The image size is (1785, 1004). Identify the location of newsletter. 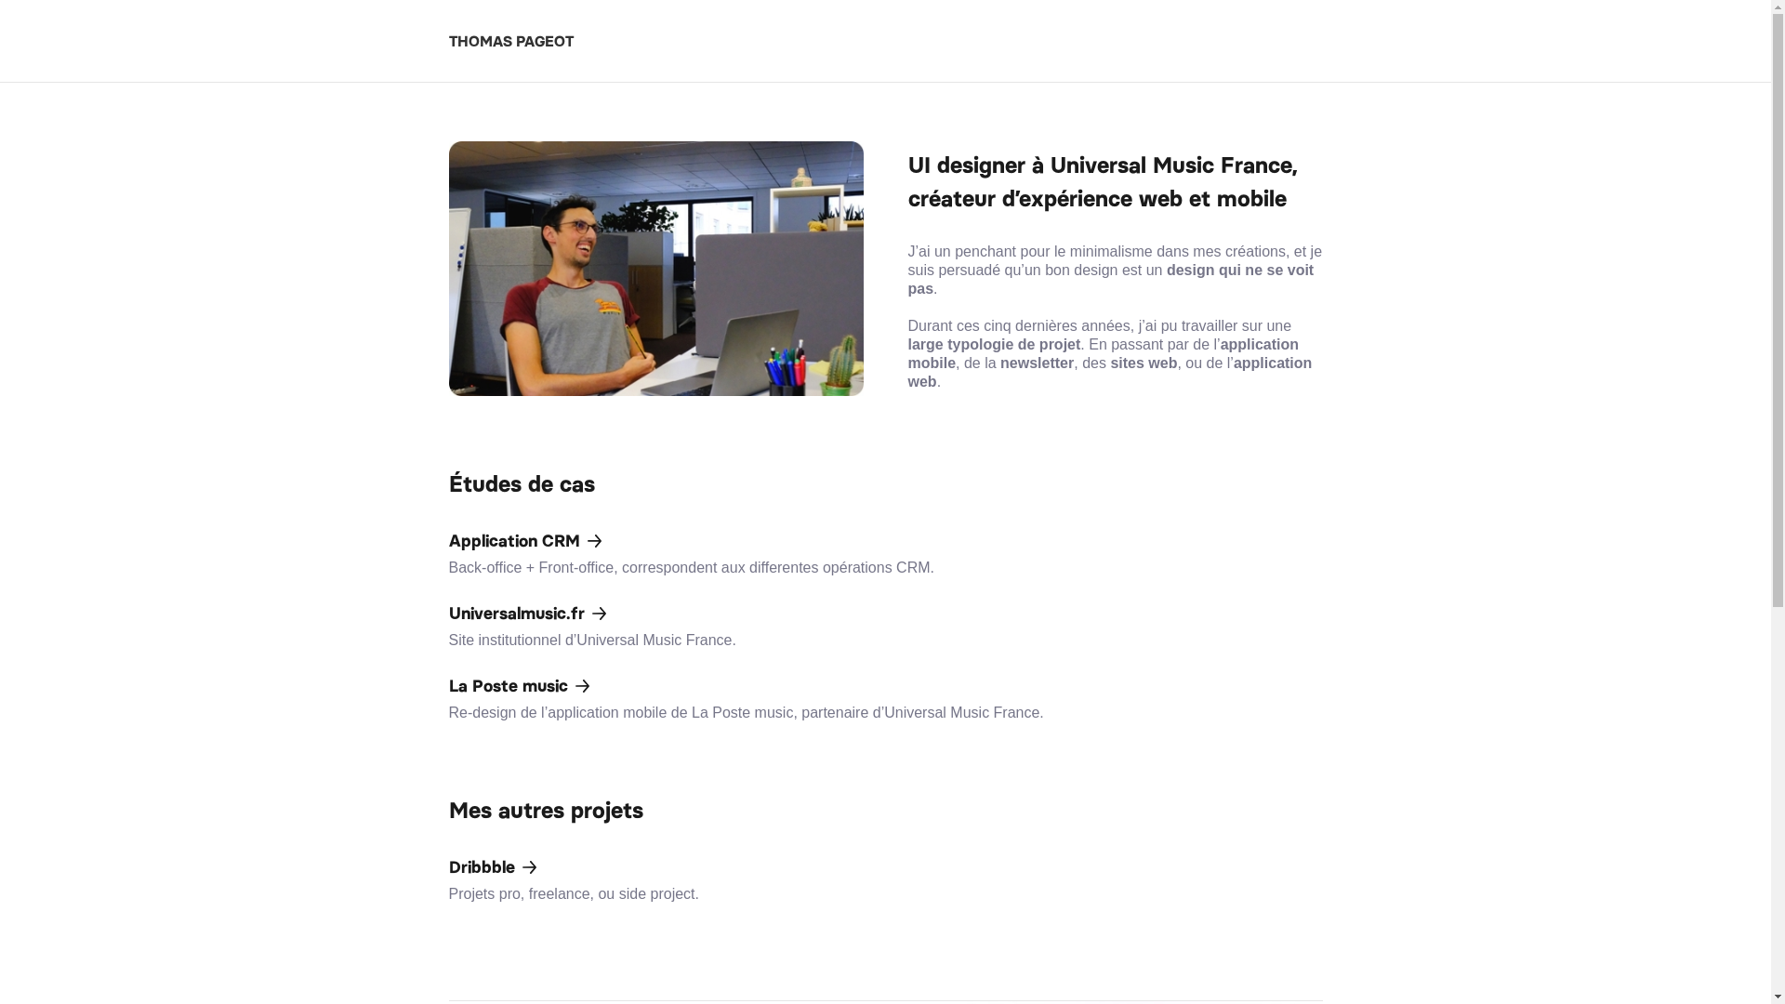
(1038, 363).